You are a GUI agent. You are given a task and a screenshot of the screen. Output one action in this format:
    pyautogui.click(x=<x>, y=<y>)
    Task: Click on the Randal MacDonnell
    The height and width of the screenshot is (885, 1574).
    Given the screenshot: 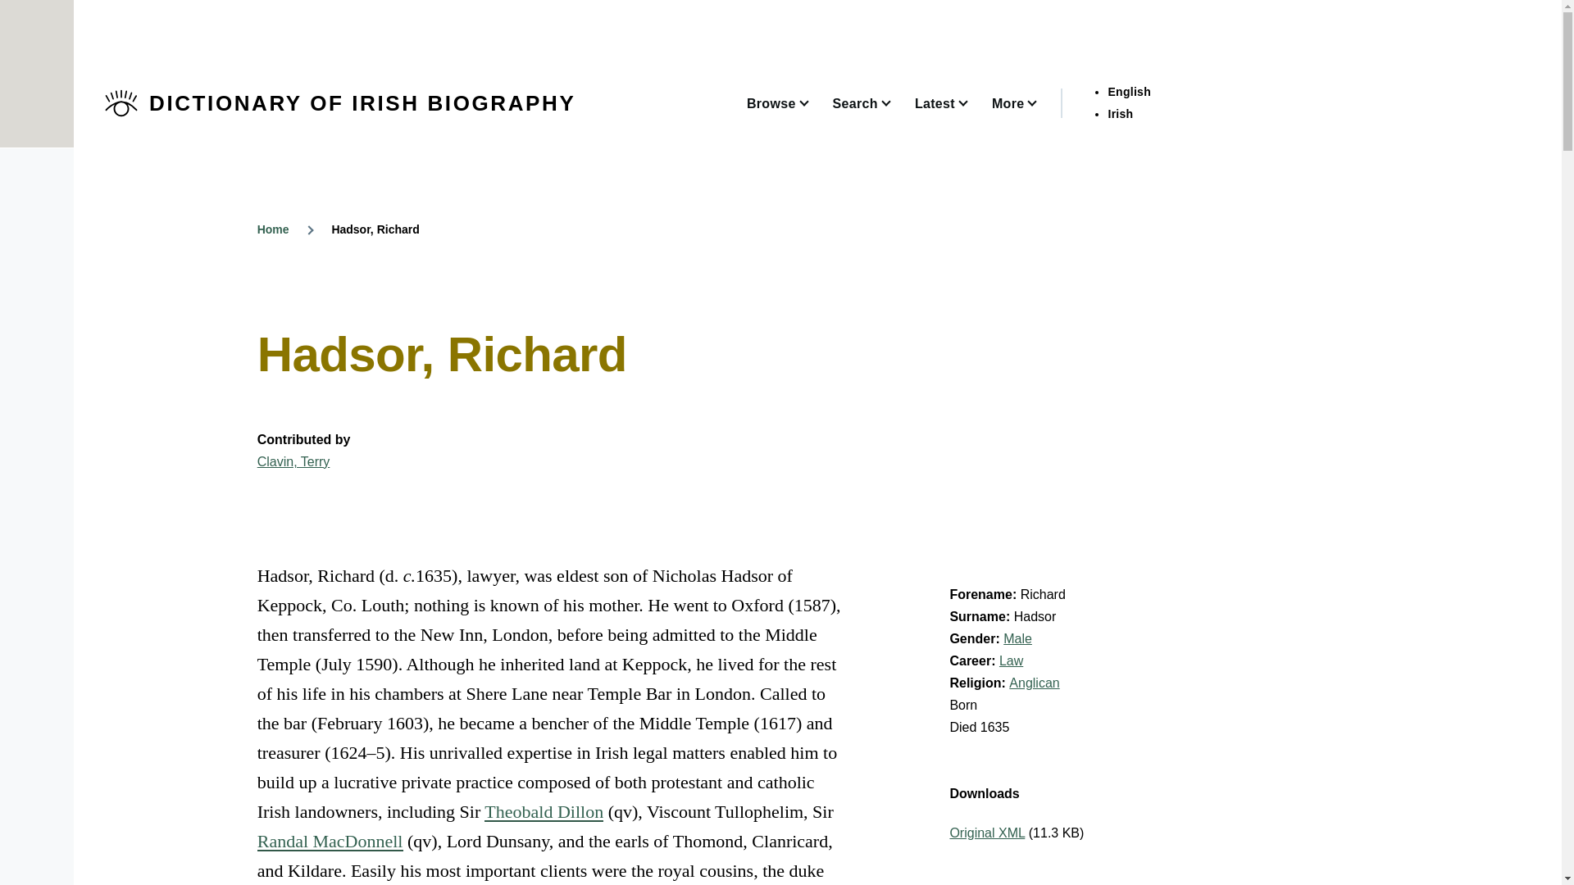 What is the action you would take?
    pyautogui.click(x=330, y=841)
    